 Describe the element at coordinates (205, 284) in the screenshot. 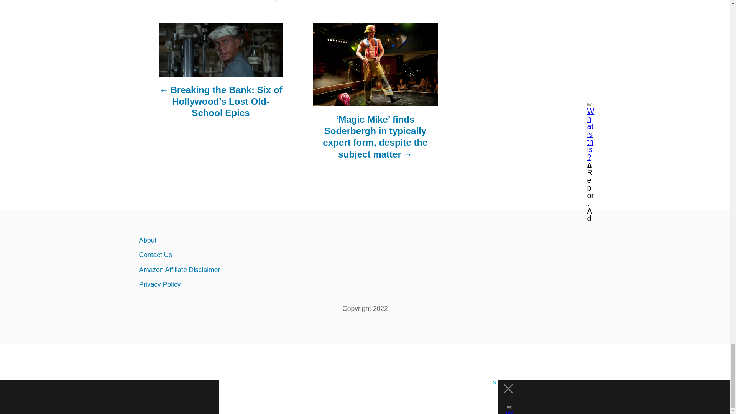

I see `Privacy Policy` at that location.